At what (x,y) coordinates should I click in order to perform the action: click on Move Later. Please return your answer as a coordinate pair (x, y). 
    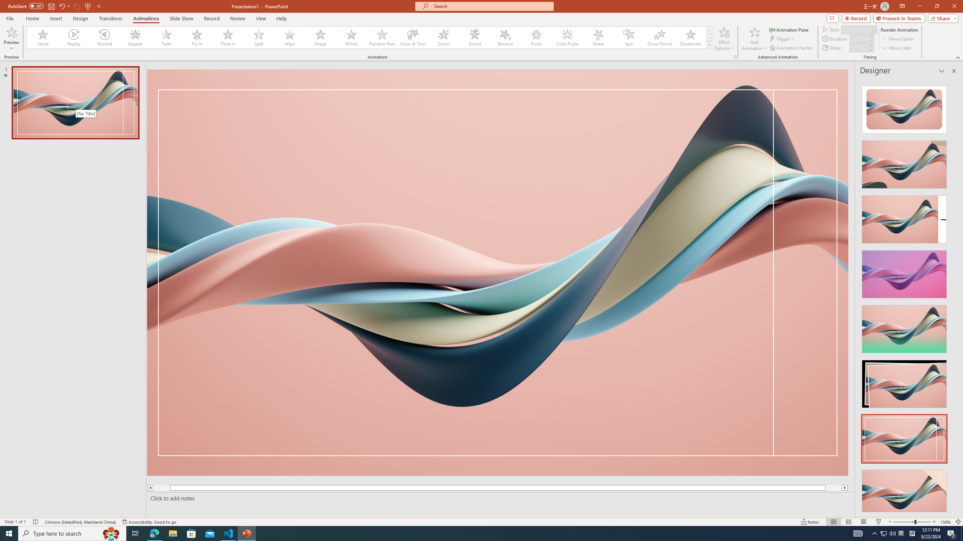
    Looking at the image, I should click on (897, 48).